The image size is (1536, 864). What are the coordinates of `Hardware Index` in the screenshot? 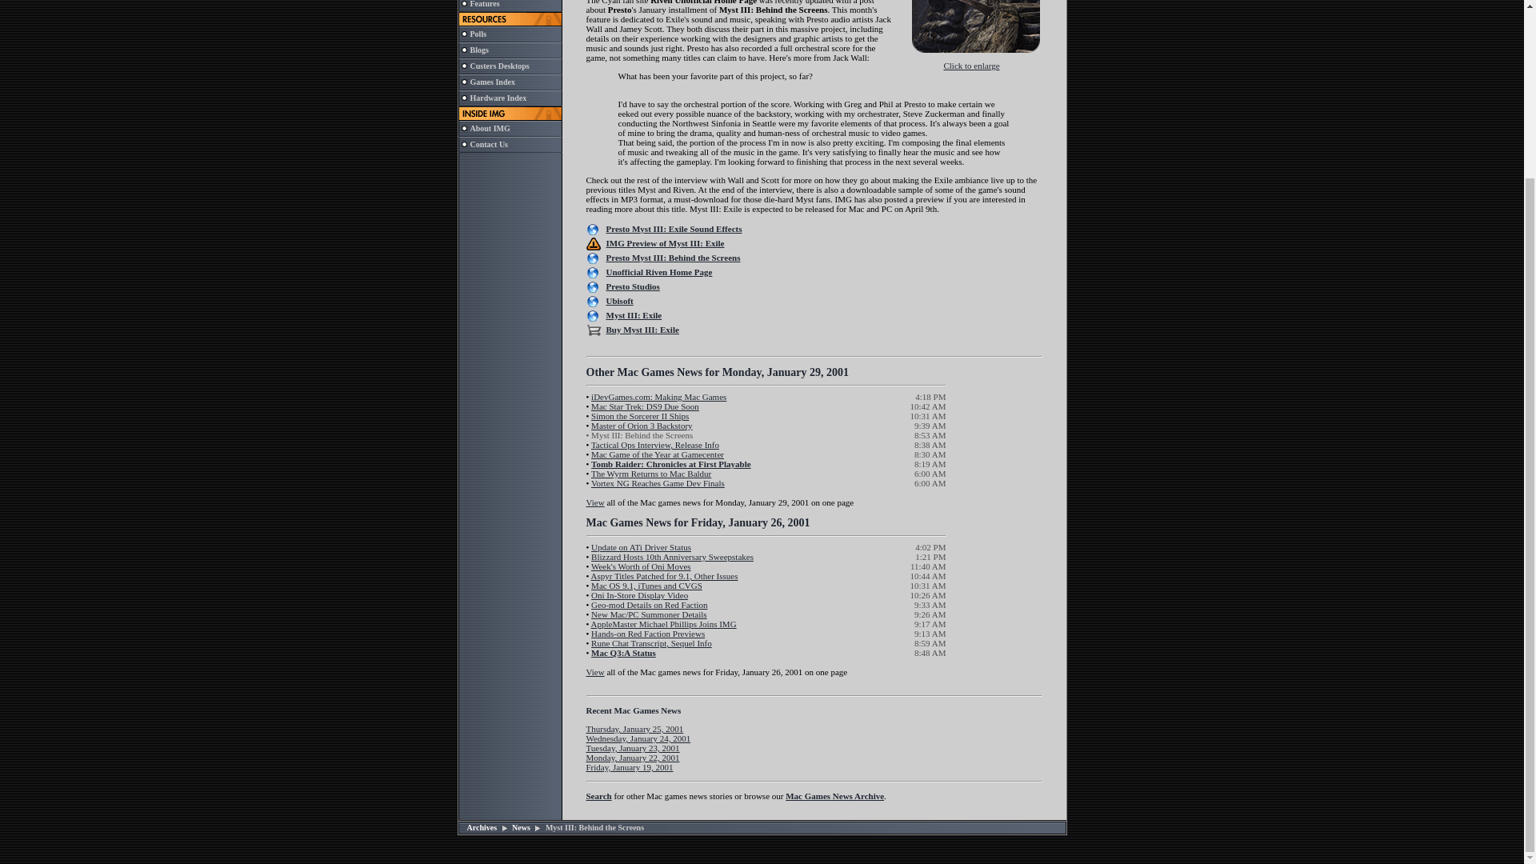 It's located at (498, 98).